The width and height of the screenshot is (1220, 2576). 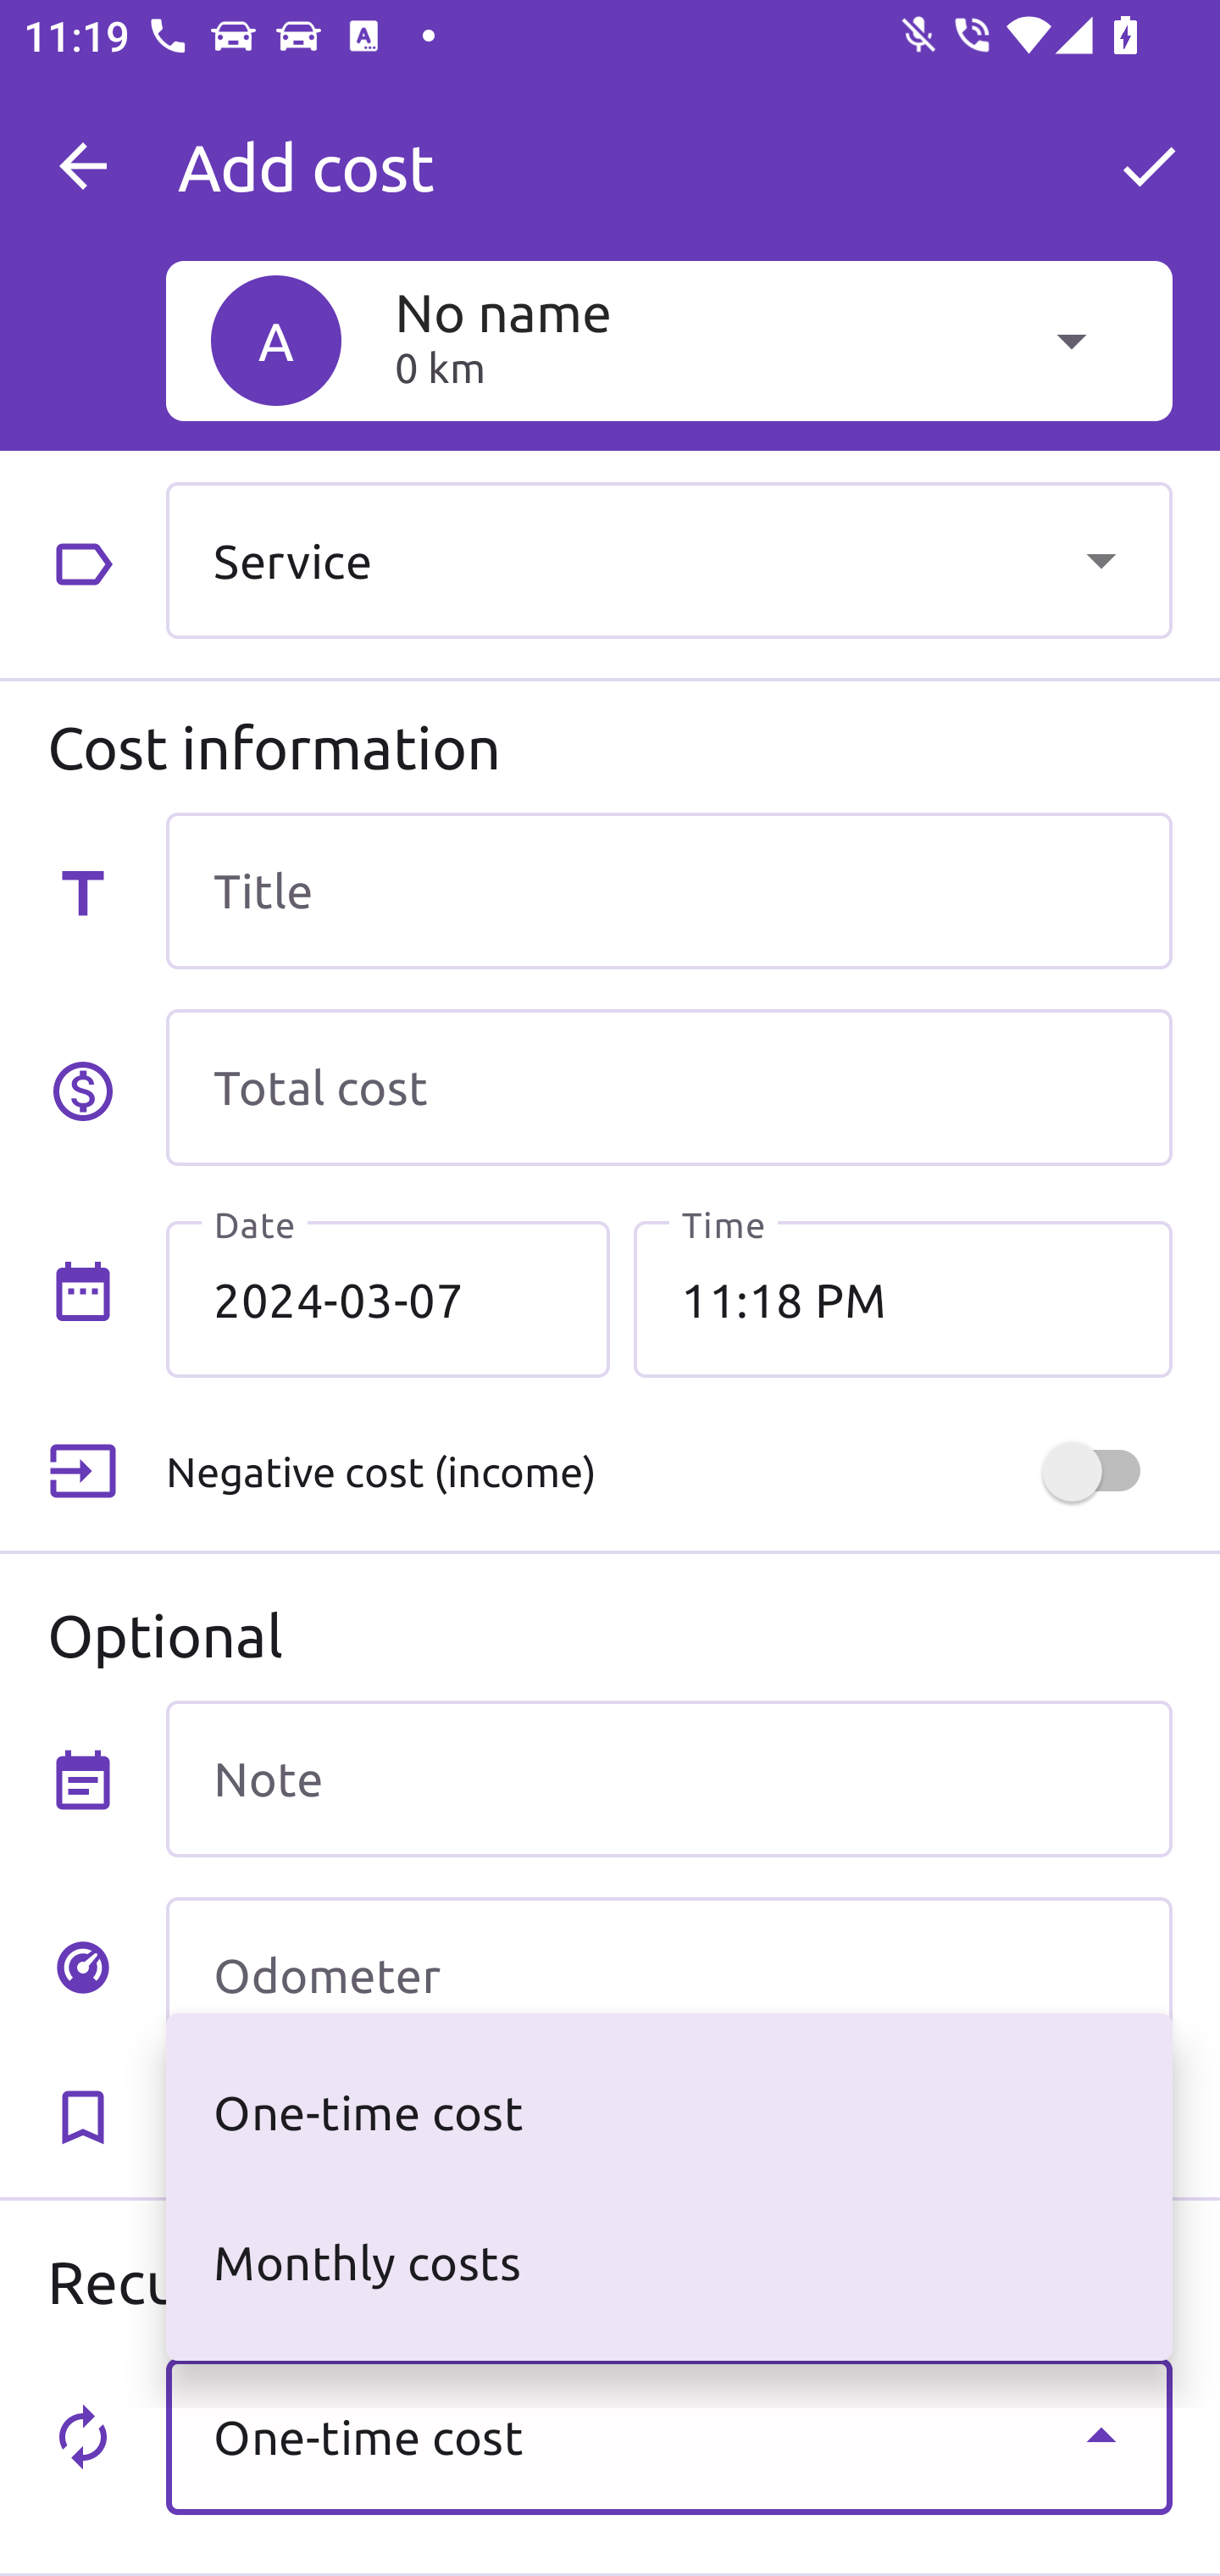 I want to click on Note, so click(x=668, y=1778).